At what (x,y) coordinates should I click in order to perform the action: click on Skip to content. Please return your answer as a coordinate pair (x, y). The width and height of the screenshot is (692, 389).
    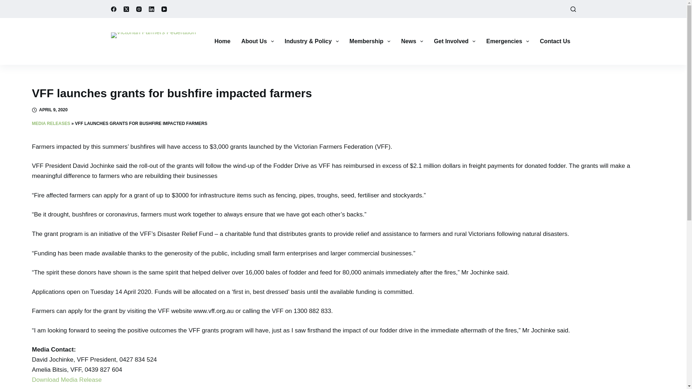
    Looking at the image, I should click on (7, 4).